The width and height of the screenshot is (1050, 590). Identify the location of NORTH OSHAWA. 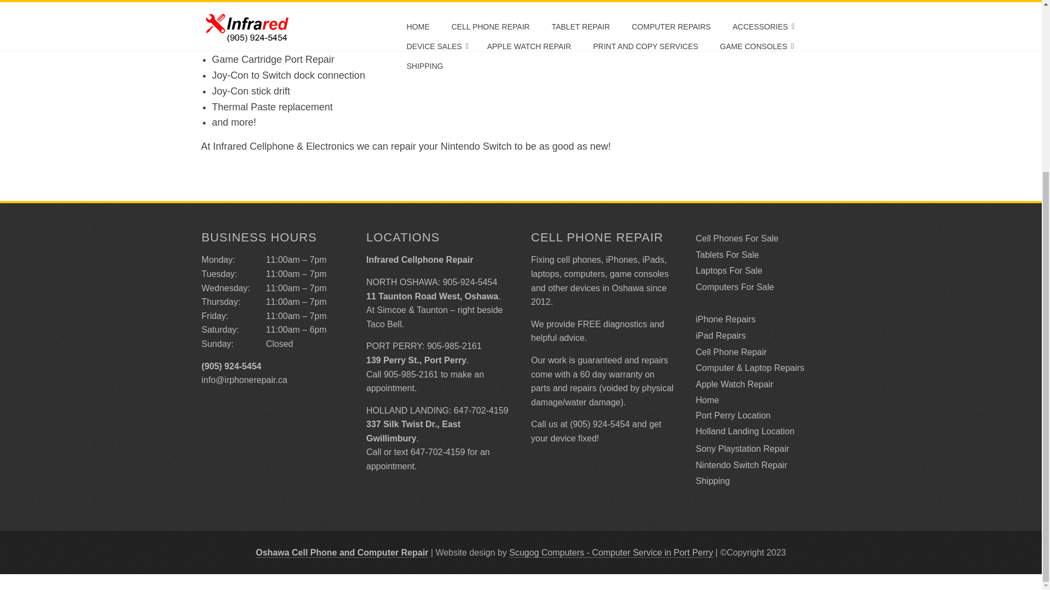
(402, 282).